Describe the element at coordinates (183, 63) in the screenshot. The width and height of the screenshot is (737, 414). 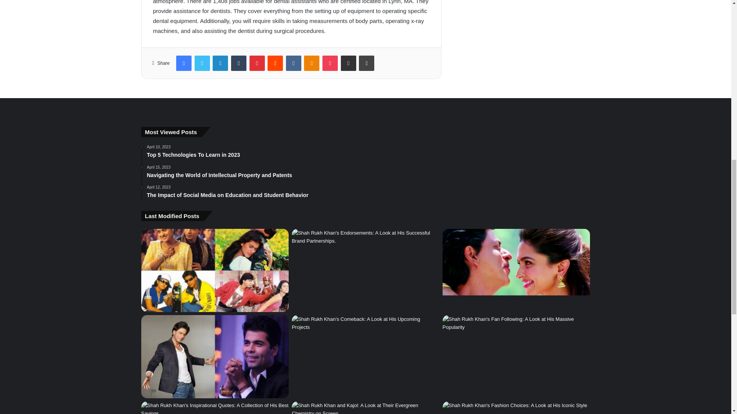
I see `Facebook` at that location.